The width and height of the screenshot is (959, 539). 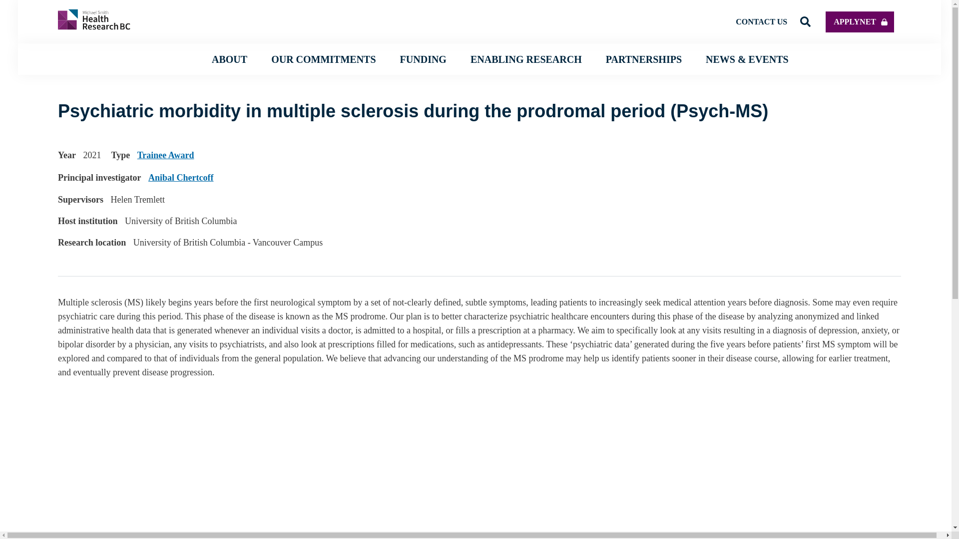 What do you see at coordinates (860, 21) in the screenshot?
I see `APPLYNET` at bounding box center [860, 21].